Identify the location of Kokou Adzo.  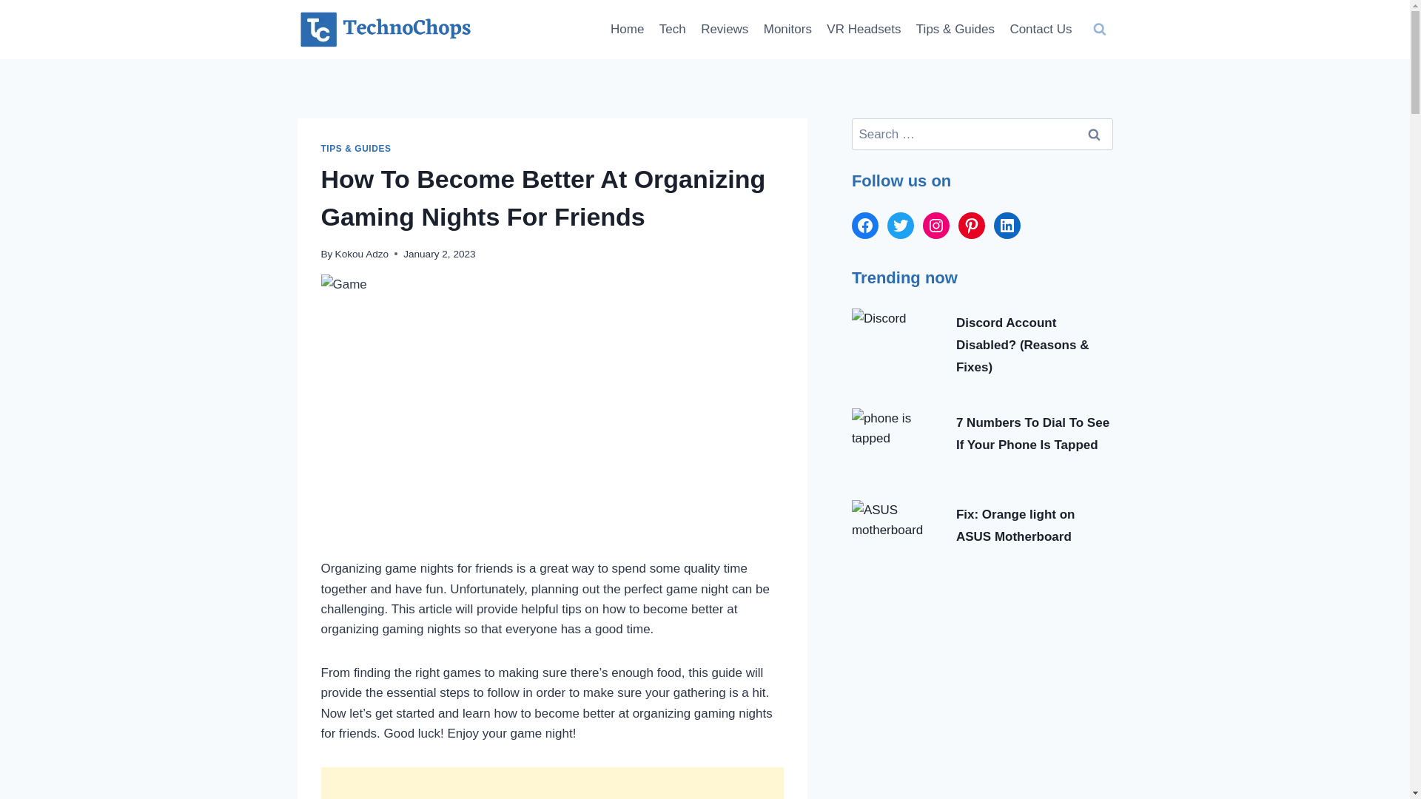
(363, 254).